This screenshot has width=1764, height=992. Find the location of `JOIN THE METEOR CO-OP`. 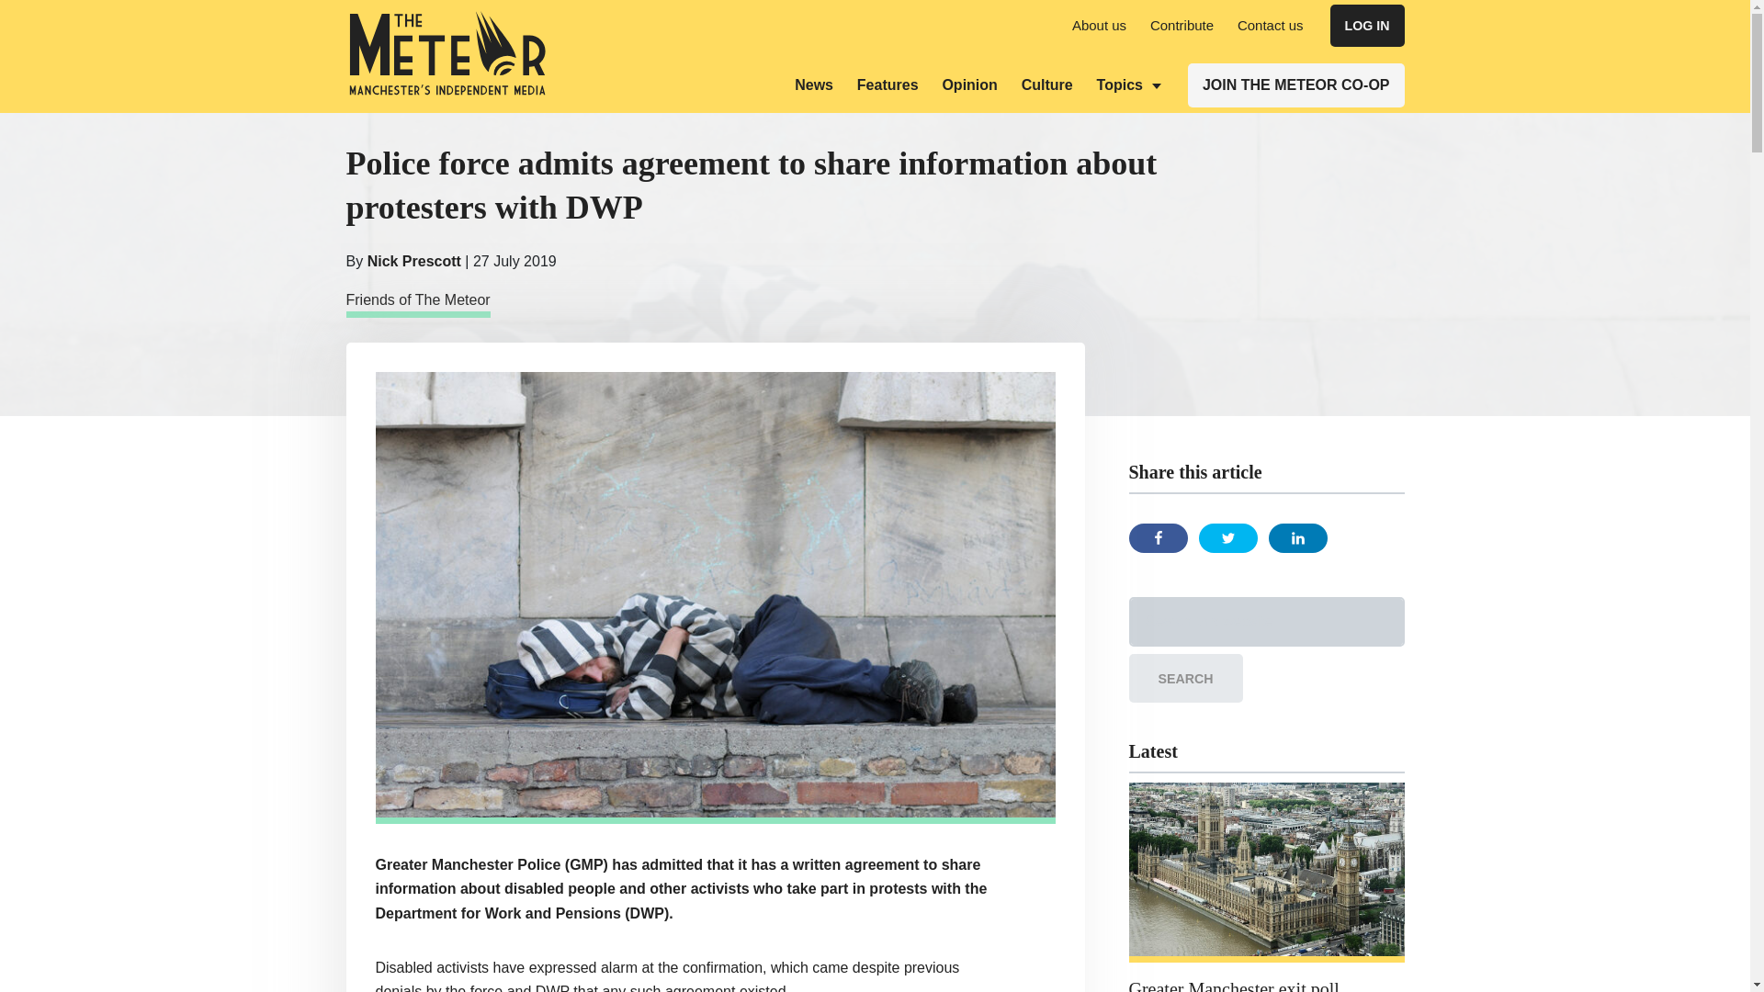

JOIN THE METEOR CO-OP is located at coordinates (1295, 85).